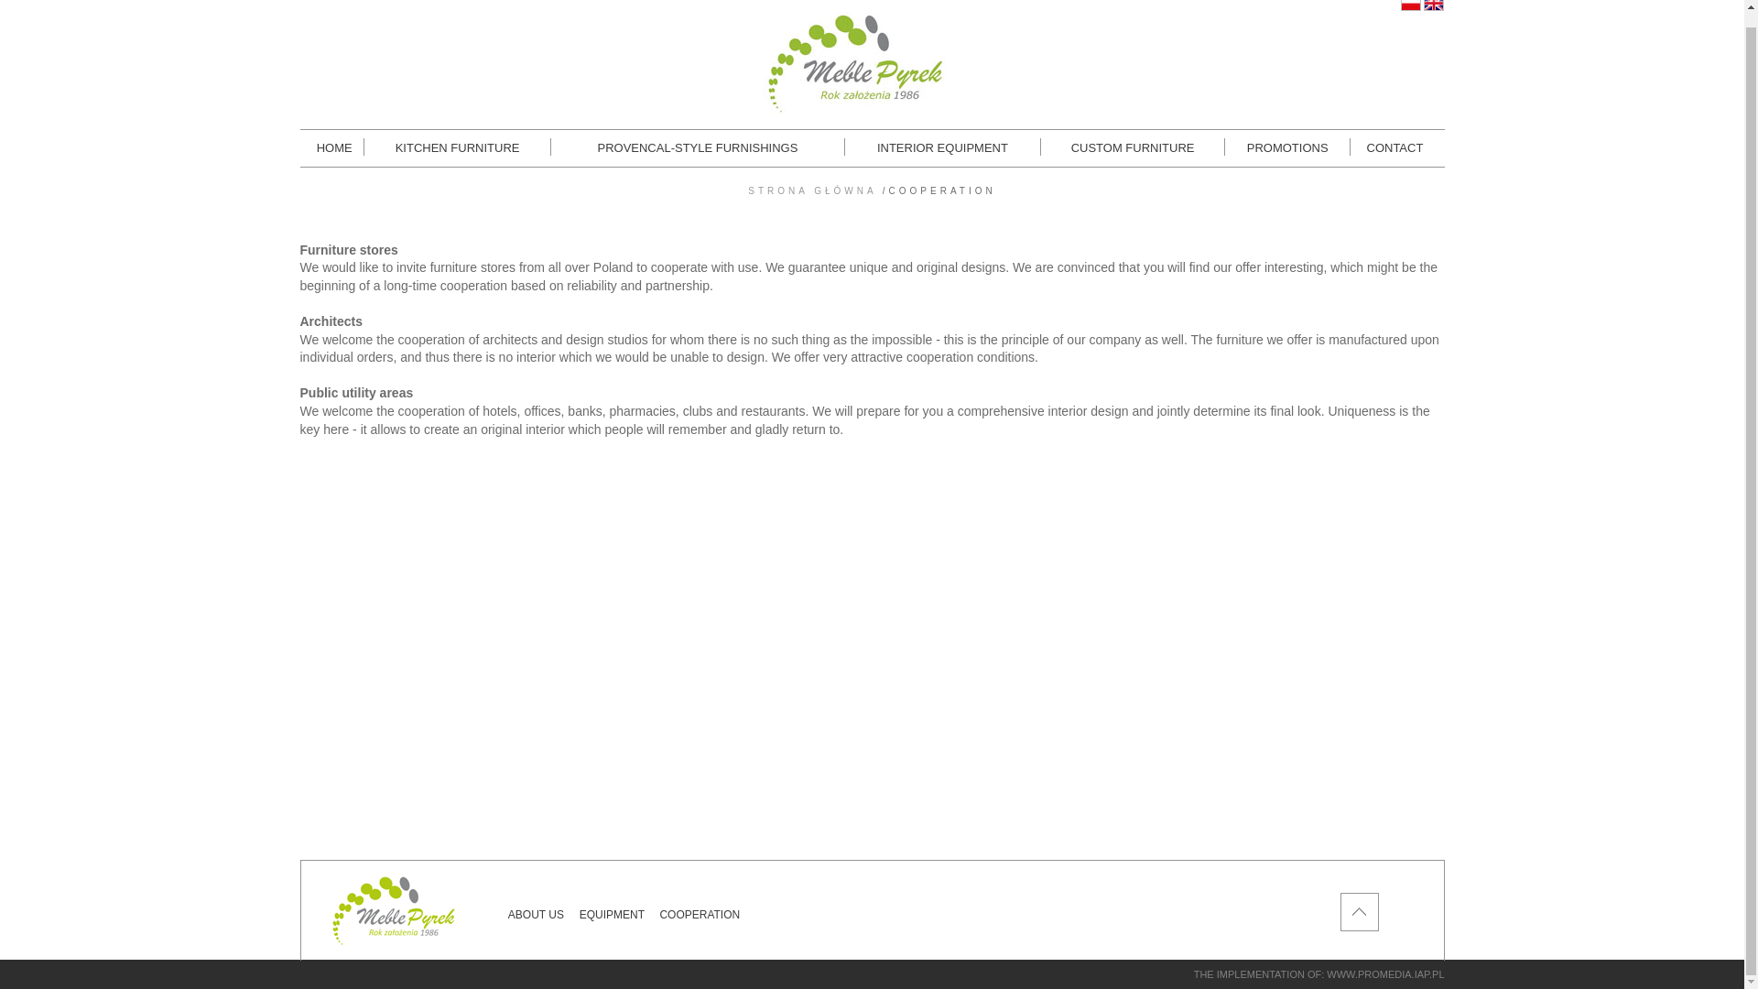 The width and height of the screenshot is (1758, 989). I want to click on PROMOTIONS, so click(1286, 148).